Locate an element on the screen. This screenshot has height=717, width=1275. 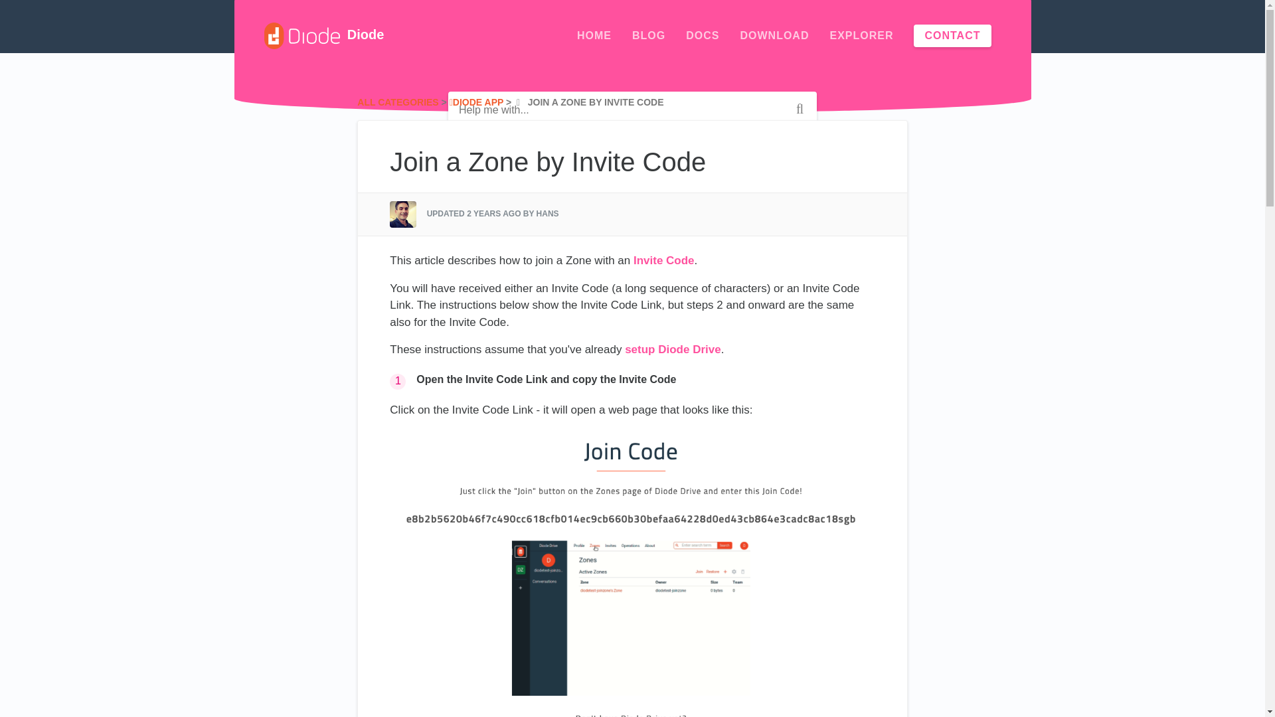
CONTACT is located at coordinates (952, 36).